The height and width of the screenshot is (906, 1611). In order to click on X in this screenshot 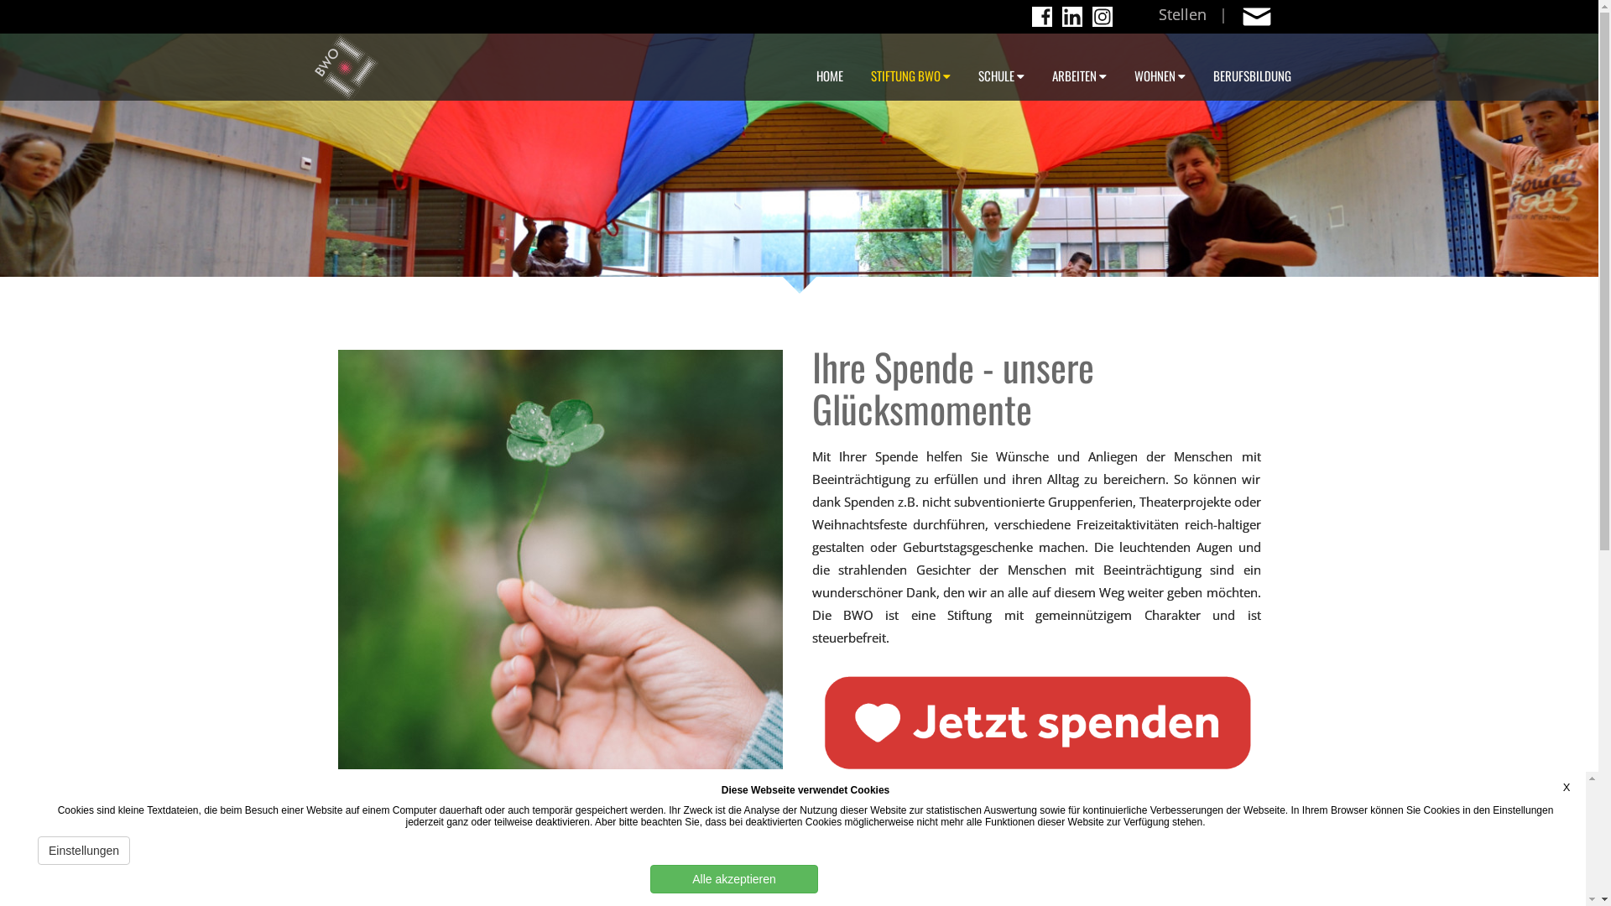, I will do `click(1567, 787)`.